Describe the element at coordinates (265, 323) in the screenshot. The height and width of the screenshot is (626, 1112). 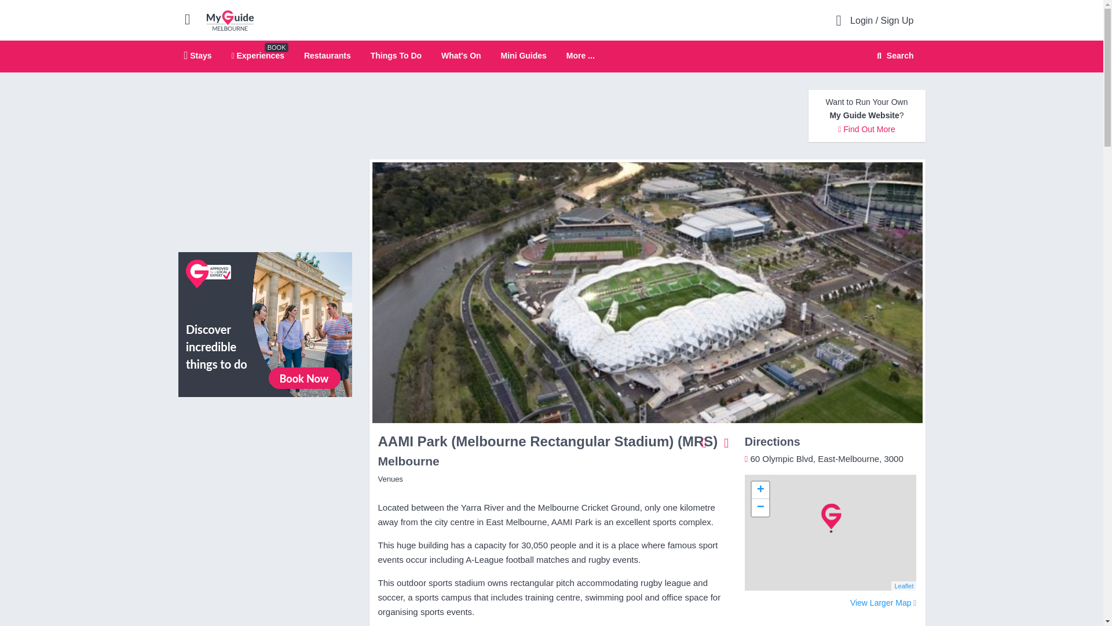
I see `View All Experiences` at that location.